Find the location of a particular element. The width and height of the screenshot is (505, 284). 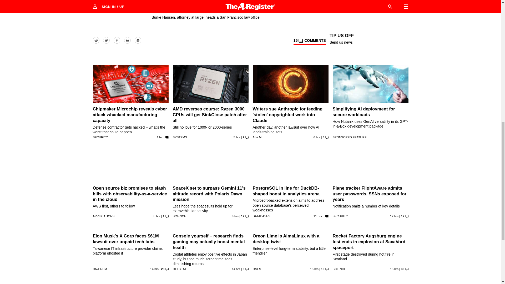

View comments on this article is located at coordinates (309, 41).